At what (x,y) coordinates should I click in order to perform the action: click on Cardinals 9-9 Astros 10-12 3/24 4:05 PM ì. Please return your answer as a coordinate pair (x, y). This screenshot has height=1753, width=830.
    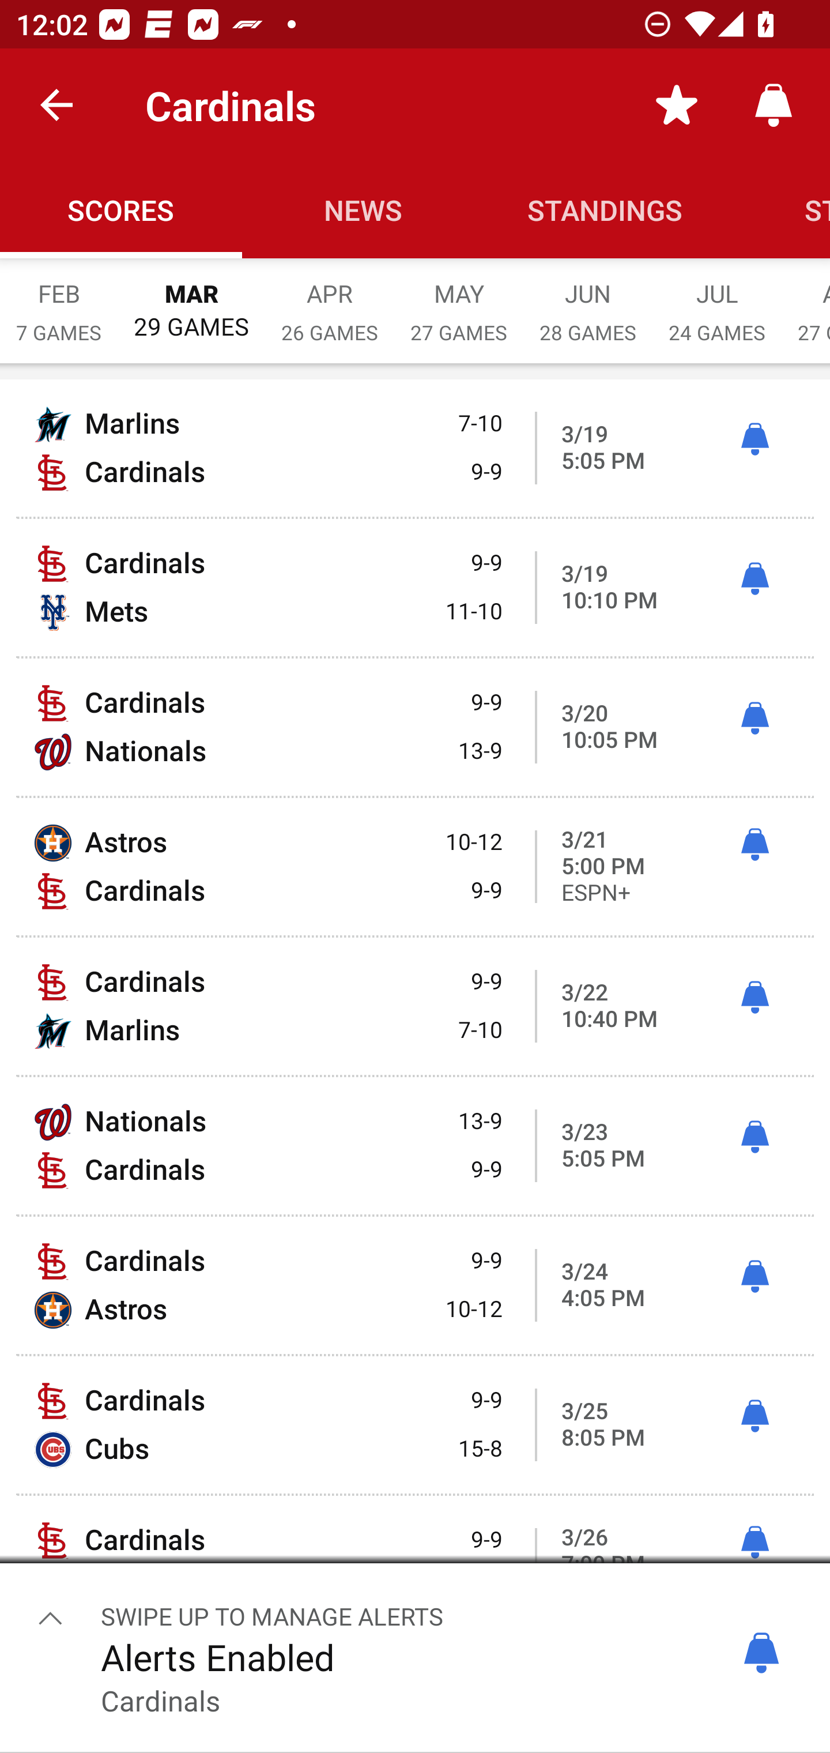
    Looking at the image, I should click on (415, 1285).